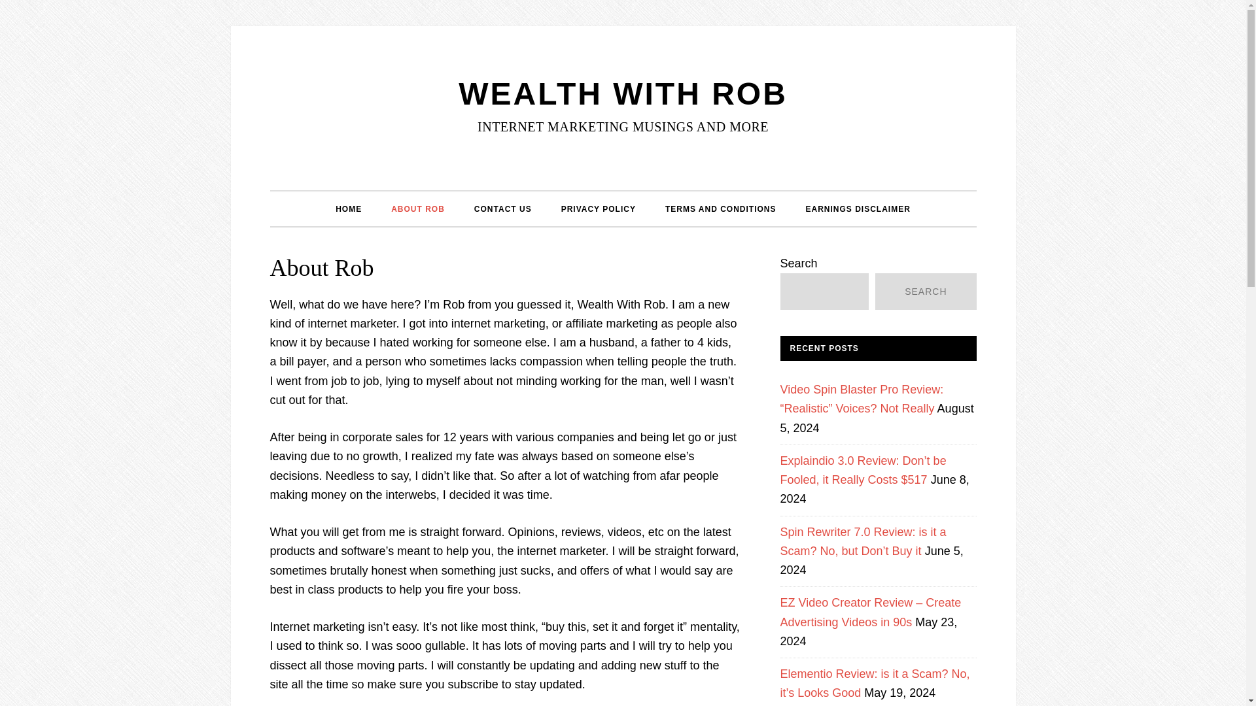 This screenshot has width=1256, height=706. Describe the element at coordinates (721, 209) in the screenshot. I see `TERMS AND CONDITIONS` at that location.